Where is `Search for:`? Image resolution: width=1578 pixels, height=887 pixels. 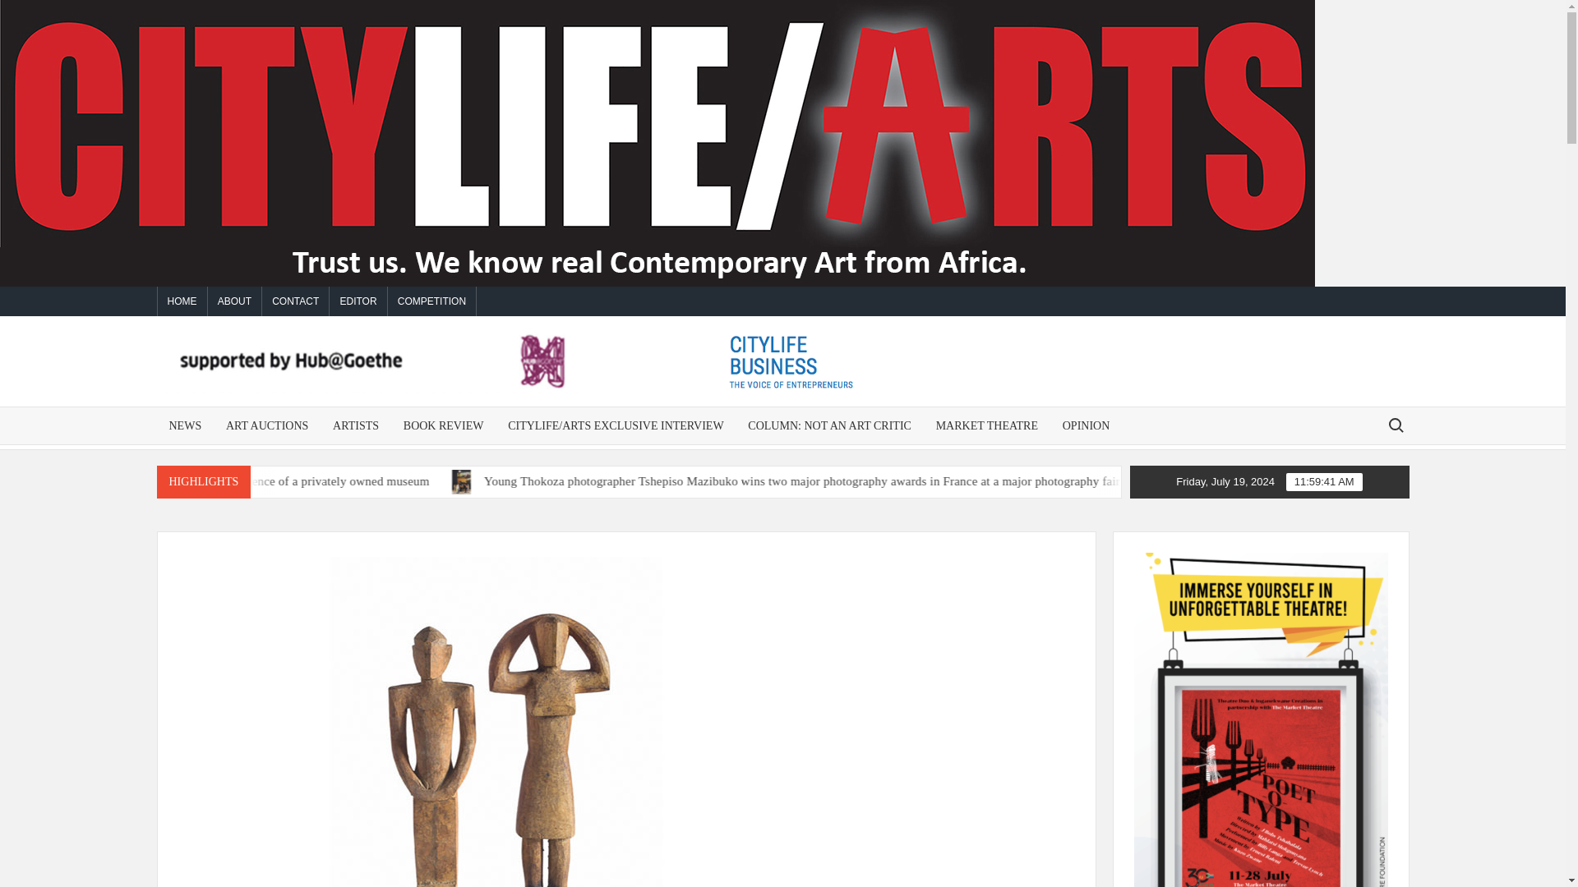
Search for: is located at coordinates (1395, 425).